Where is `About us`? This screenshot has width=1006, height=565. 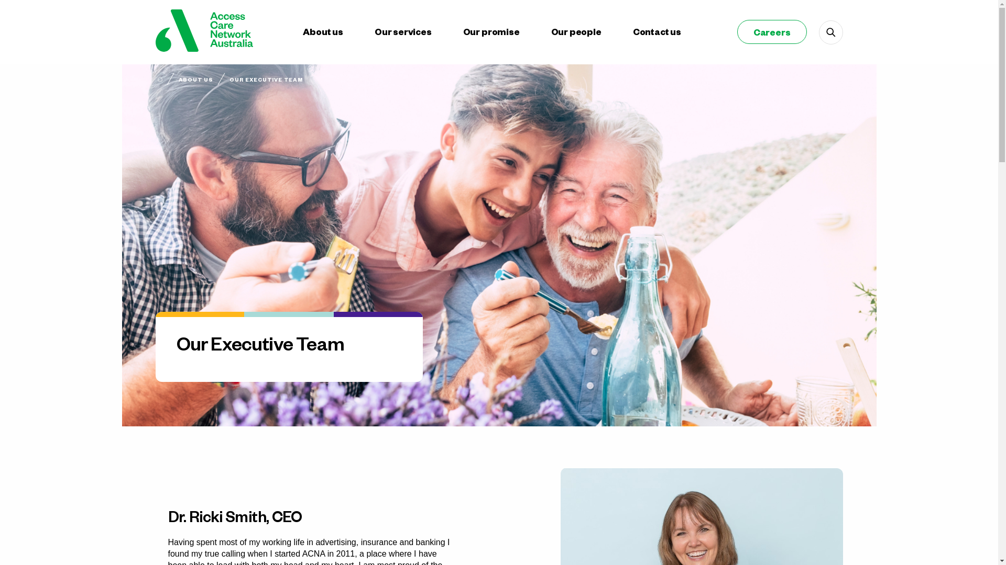 About us is located at coordinates (323, 31).